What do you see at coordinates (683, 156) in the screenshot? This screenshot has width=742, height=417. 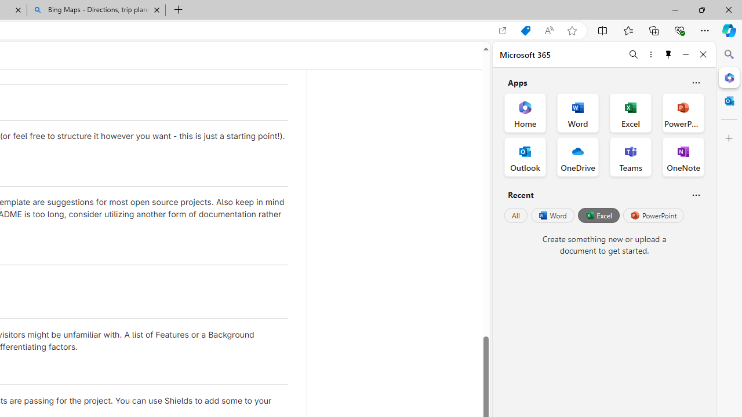 I see `OneNote Office App` at bounding box center [683, 156].